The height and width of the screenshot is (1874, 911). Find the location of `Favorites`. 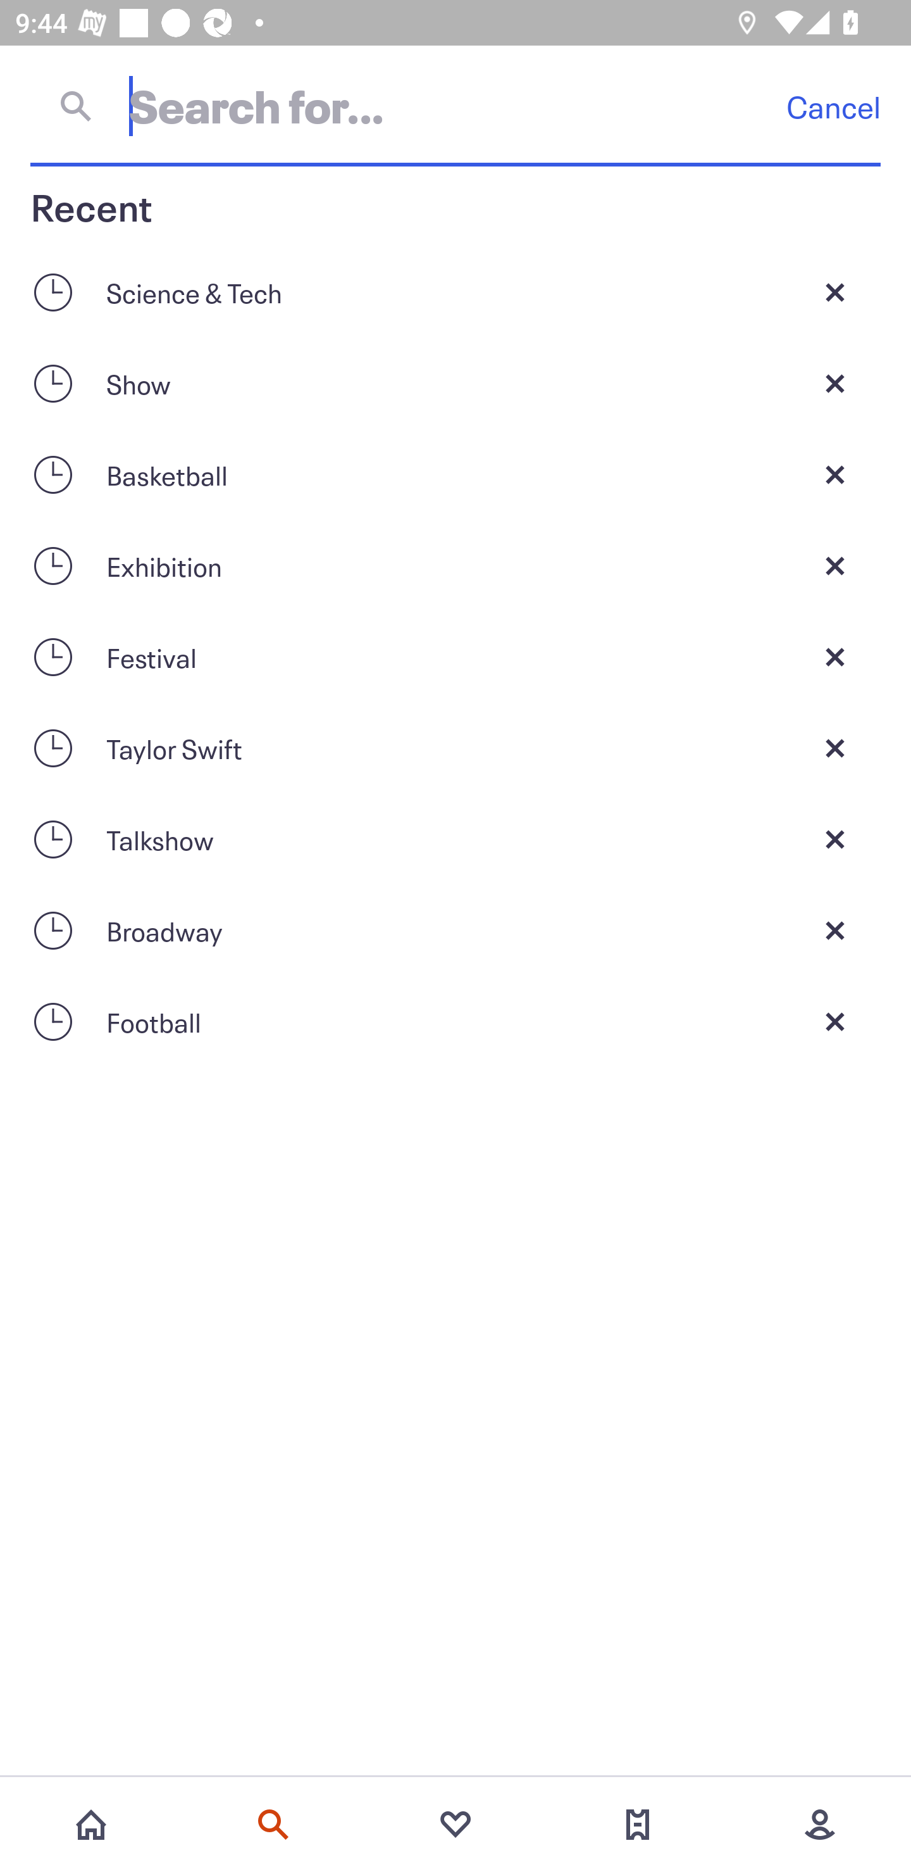

Favorites is located at coordinates (455, 1825).